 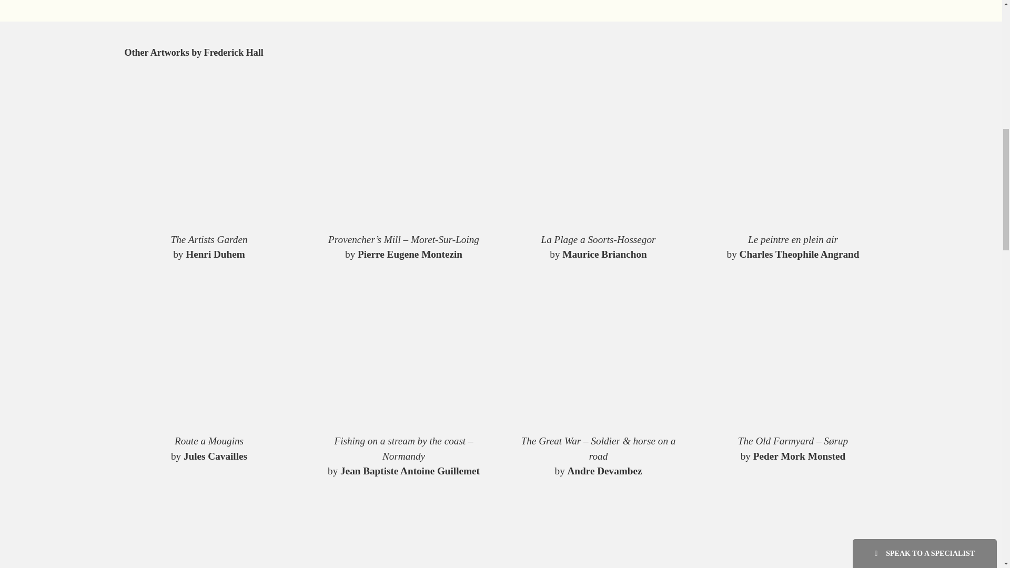 What do you see at coordinates (598, 240) in the screenshot?
I see `La Plage a Soorts-Hossegor` at bounding box center [598, 240].